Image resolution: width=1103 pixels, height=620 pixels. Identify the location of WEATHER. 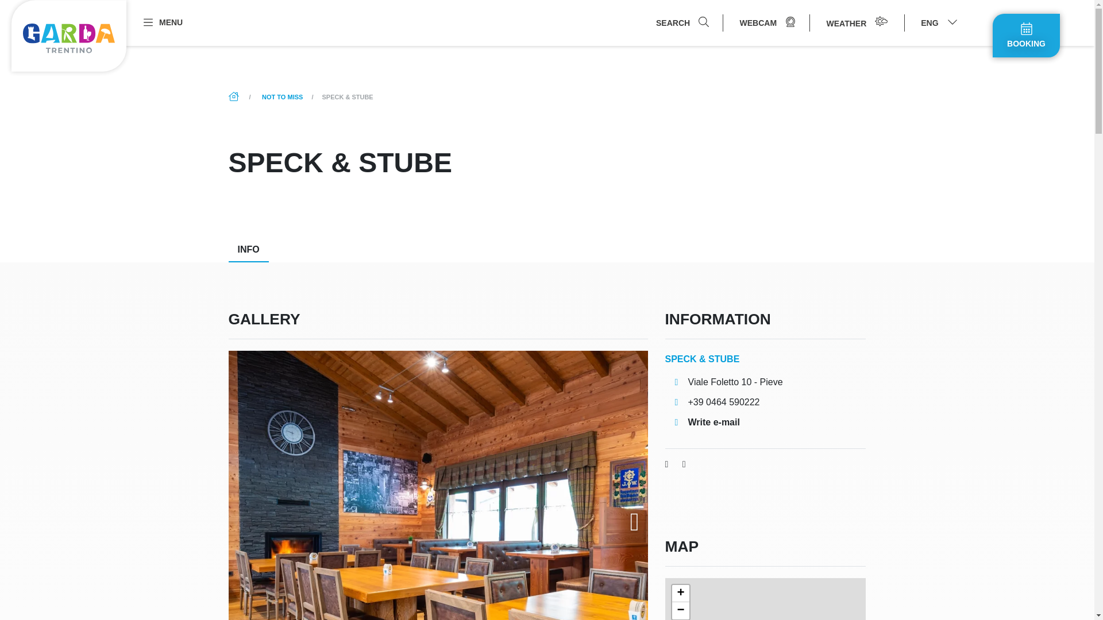
(857, 23).